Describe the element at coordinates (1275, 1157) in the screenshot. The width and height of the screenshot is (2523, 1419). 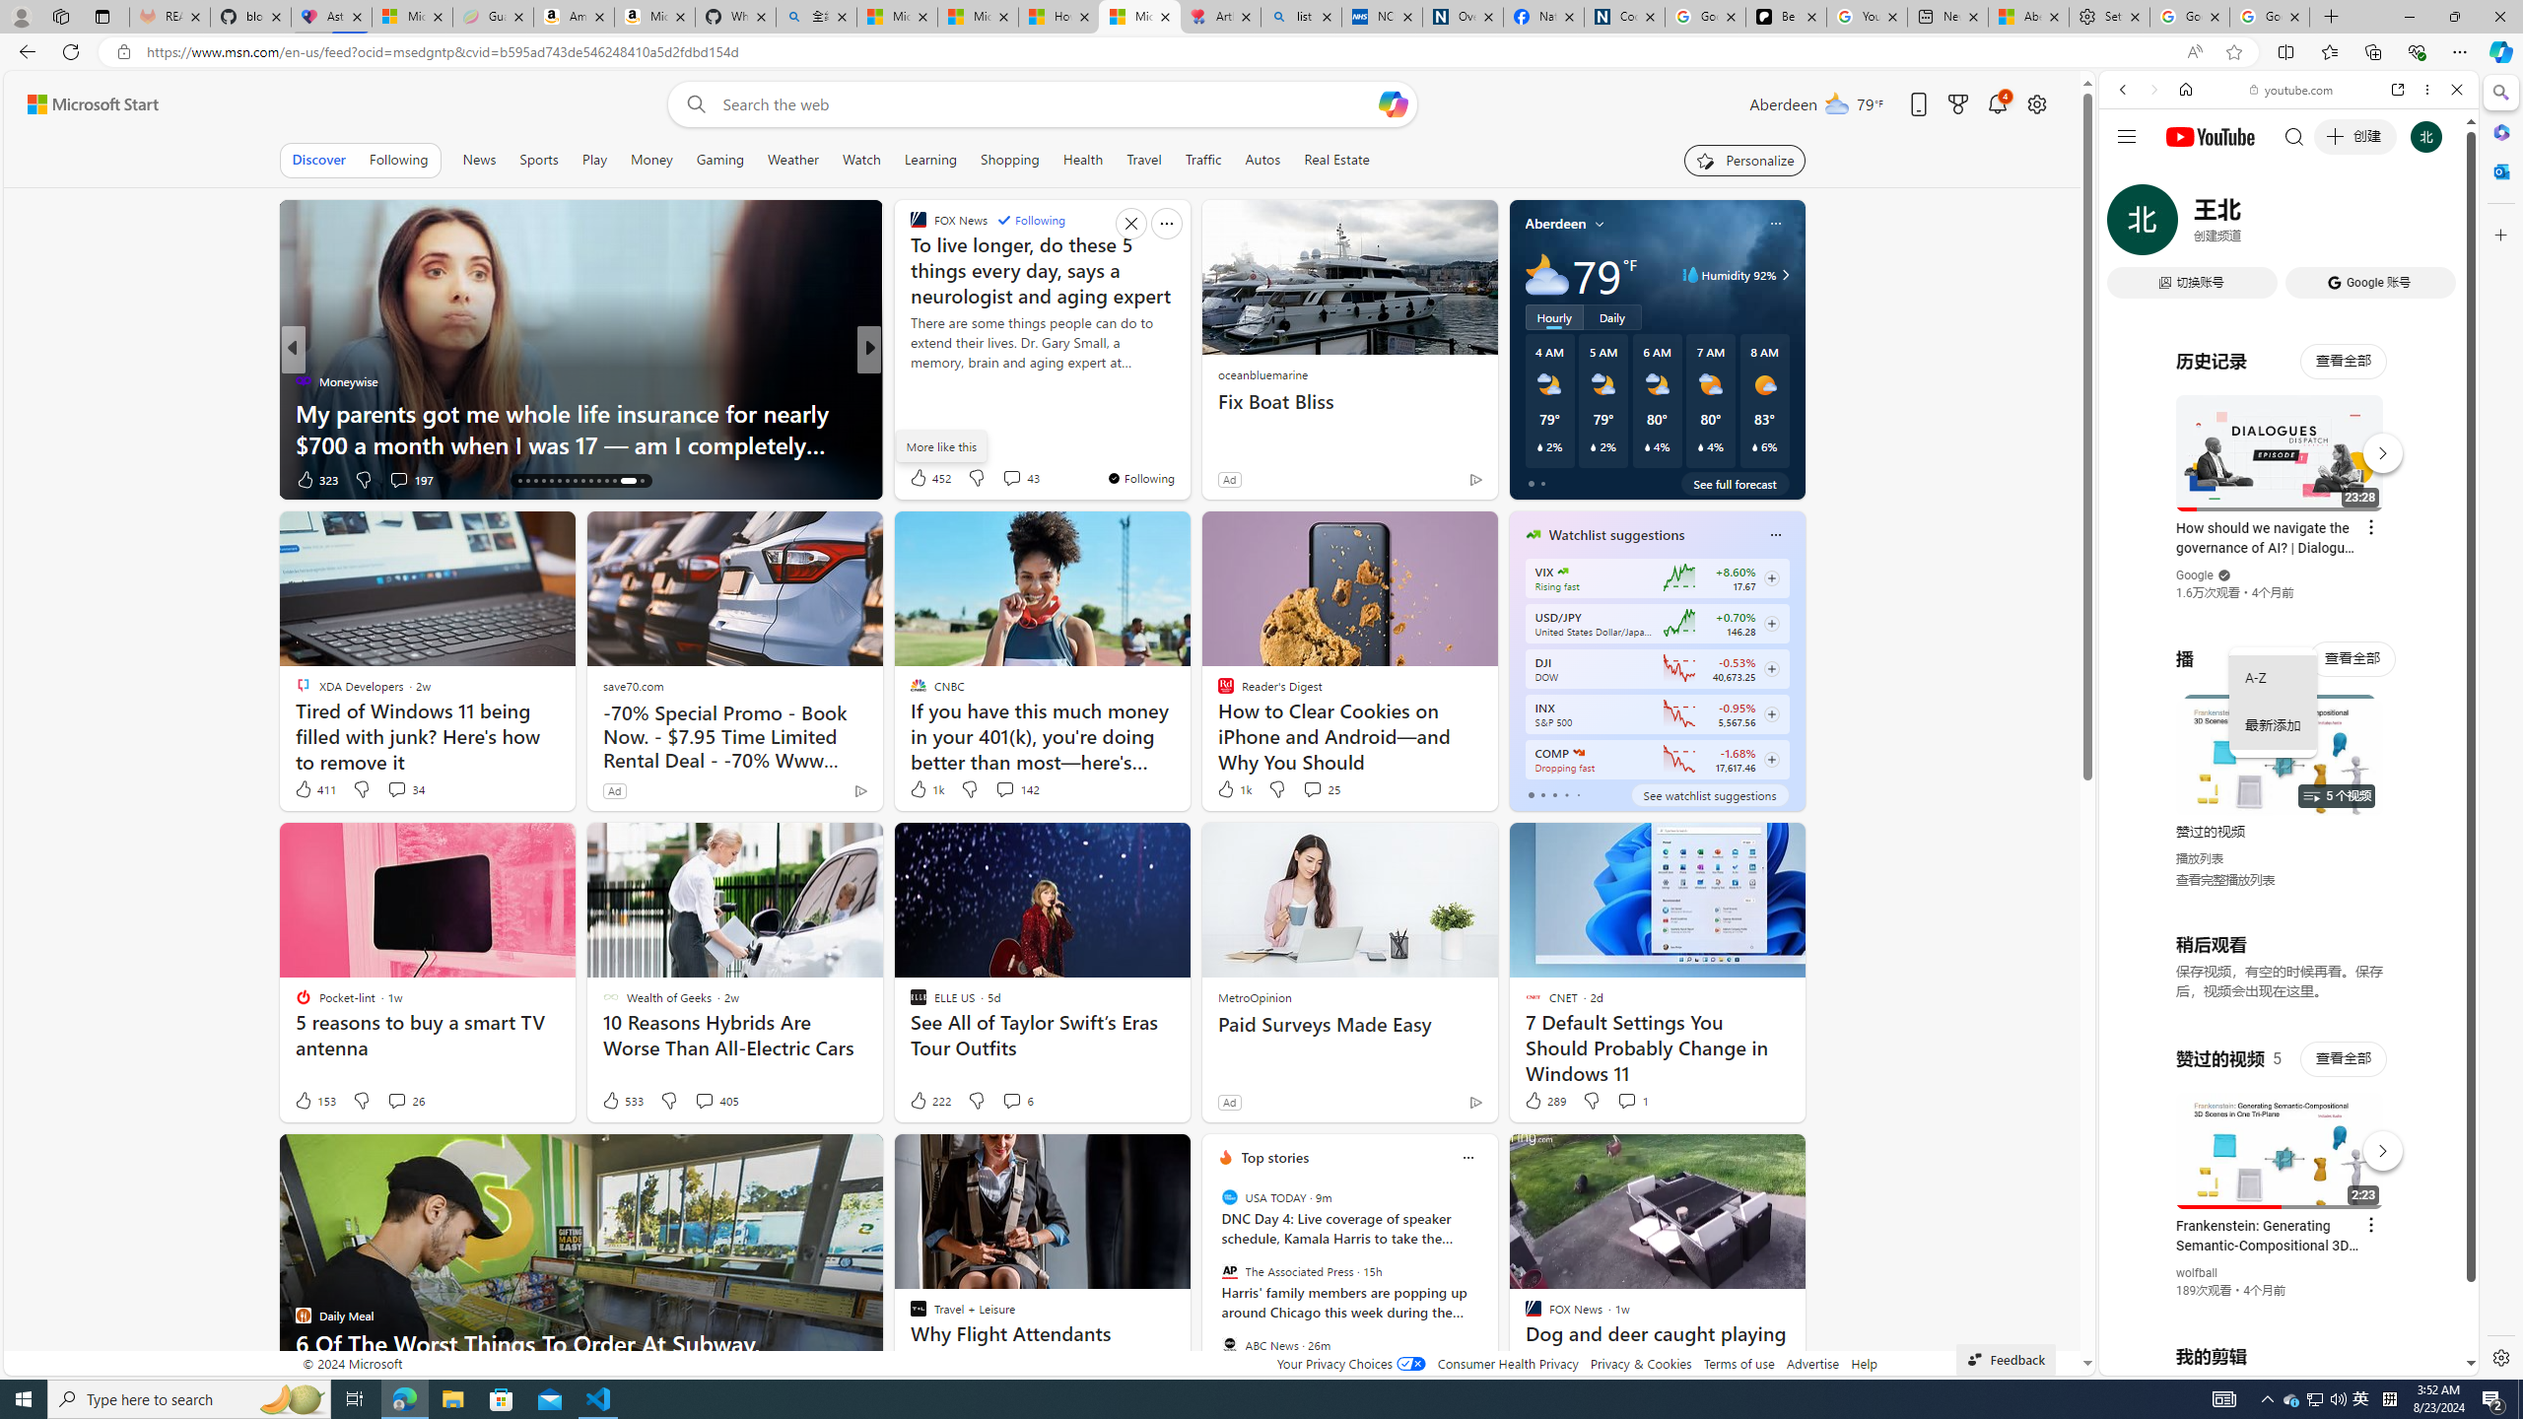
I see `Top stories` at that location.